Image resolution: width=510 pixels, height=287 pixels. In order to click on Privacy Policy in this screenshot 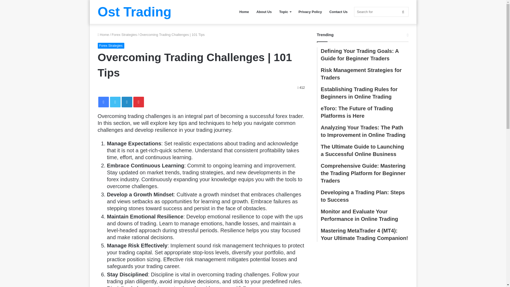, I will do `click(310, 12)`.